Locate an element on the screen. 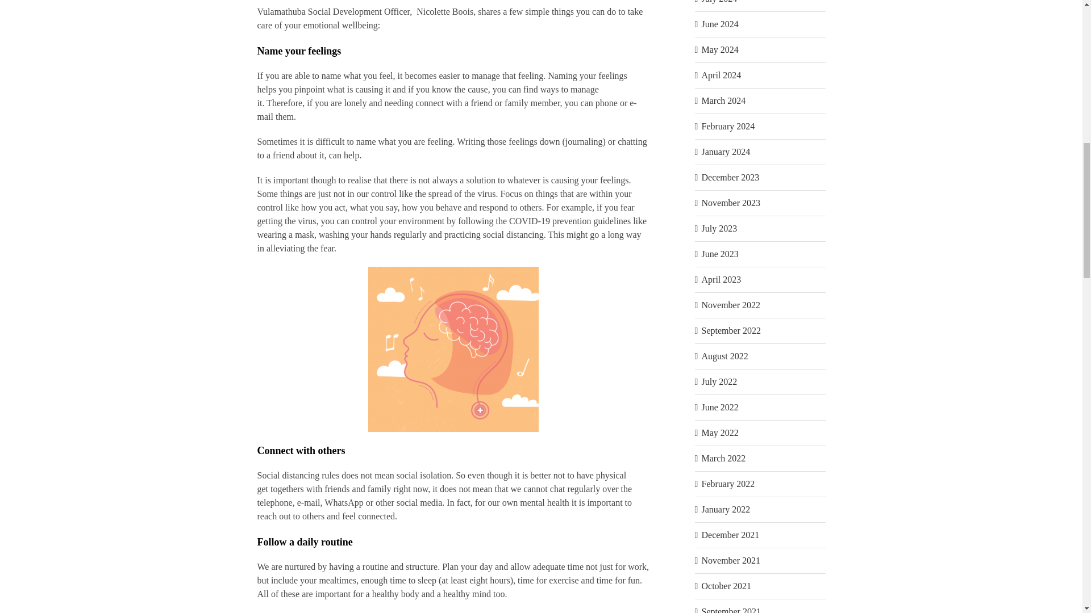 The height and width of the screenshot is (613, 1091). June 2024 is located at coordinates (719, 24).